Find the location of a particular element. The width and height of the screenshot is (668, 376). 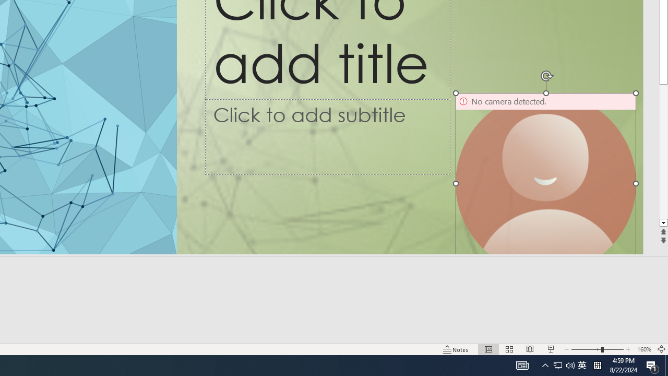

Action Center, 1 new notification is located at coordinates (652, 366).